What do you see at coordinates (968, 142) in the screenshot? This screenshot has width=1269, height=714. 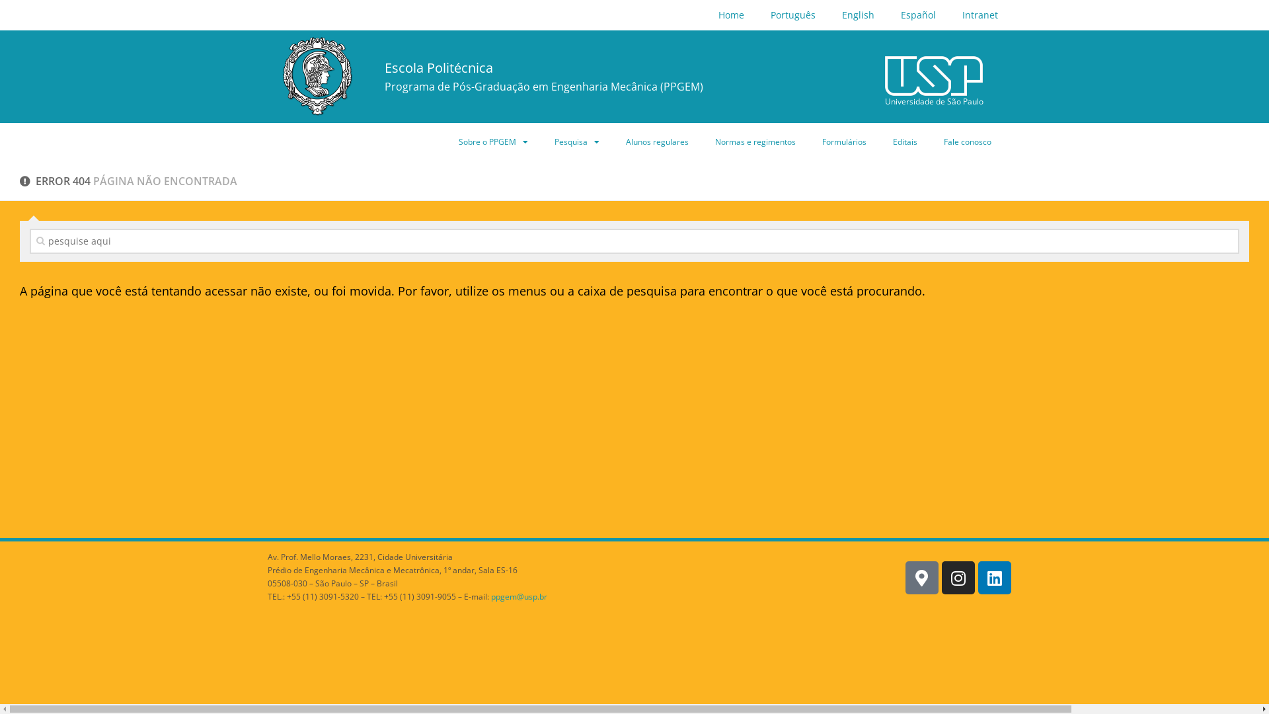 I see `Fale conosco` at bounding box center [968, 142].